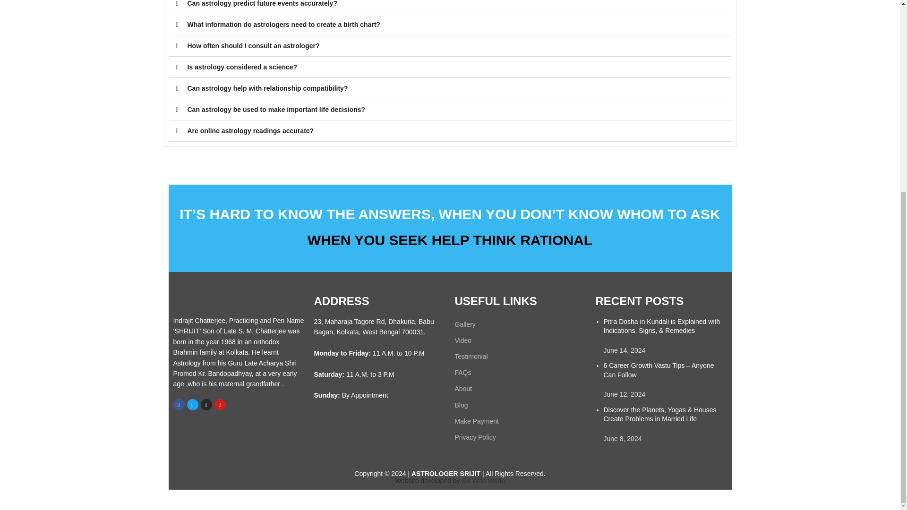 This screenshot has width=907, height=510. What do you see at coordinates (276, 109) in the screenshot?
I see `Can astrology be used to make important life decisions?` at bounding box center [276, 109].